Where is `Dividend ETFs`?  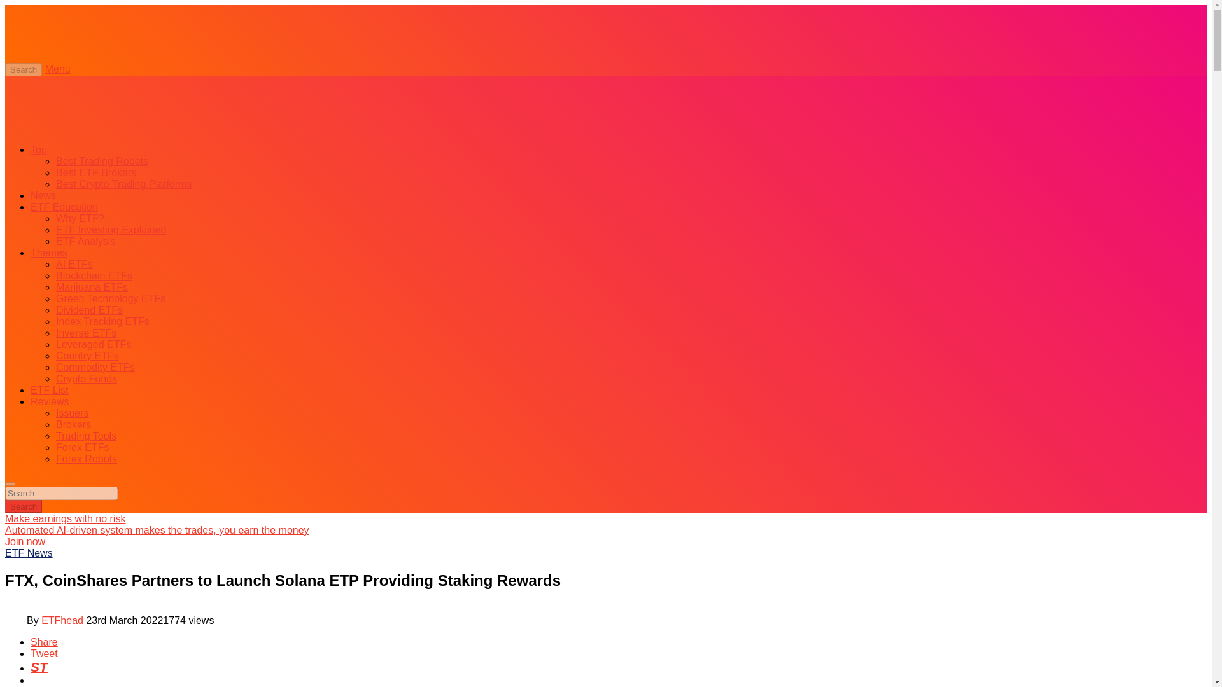
Dividend ETFs is located at coordinates (89, 310).